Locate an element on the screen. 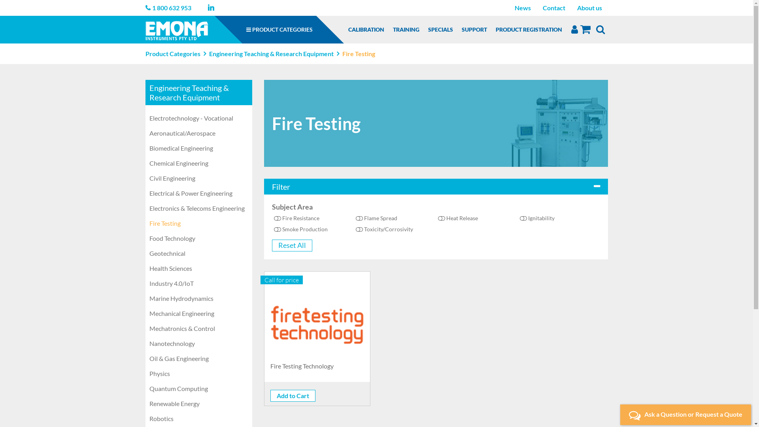 The height and width of the screenshot is (427, 759). Oil & Gas Engineering is located at coordinates (199, 359).